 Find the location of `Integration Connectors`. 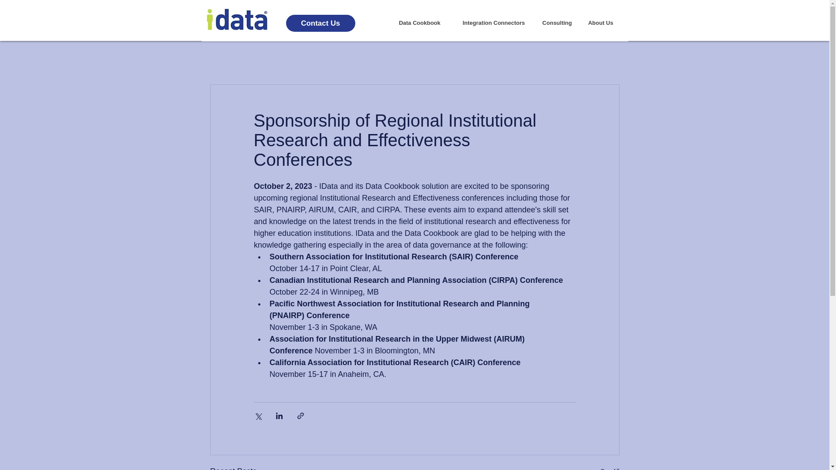

Integration Connectors is located at coordinates (489, 23).